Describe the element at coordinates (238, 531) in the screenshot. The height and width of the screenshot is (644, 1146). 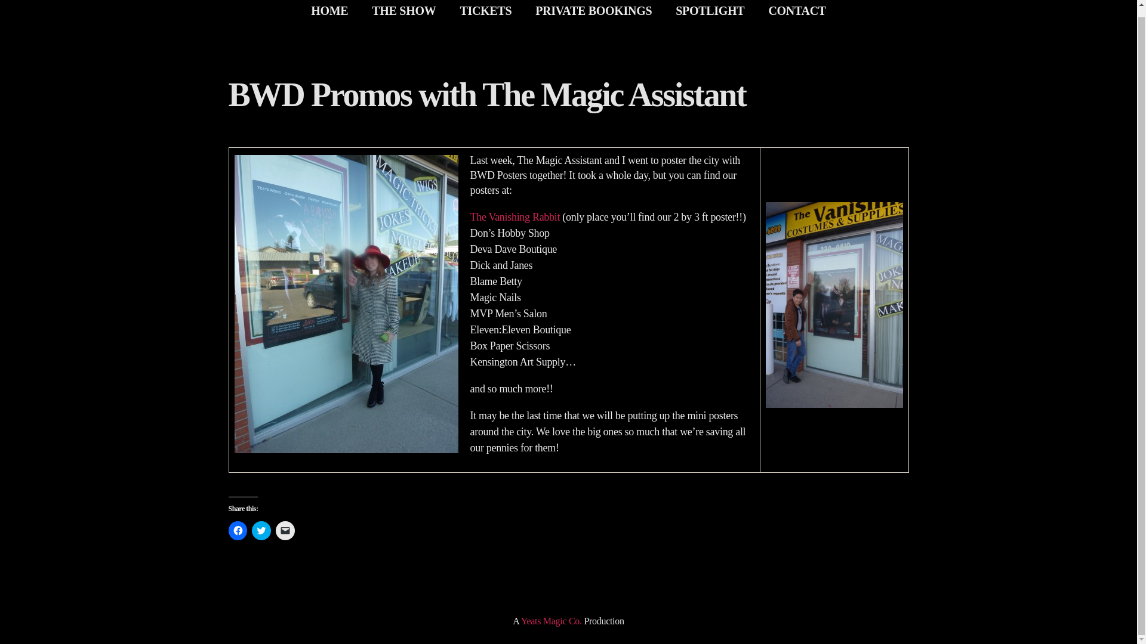
I see `Click to share on Facebook` at that location.